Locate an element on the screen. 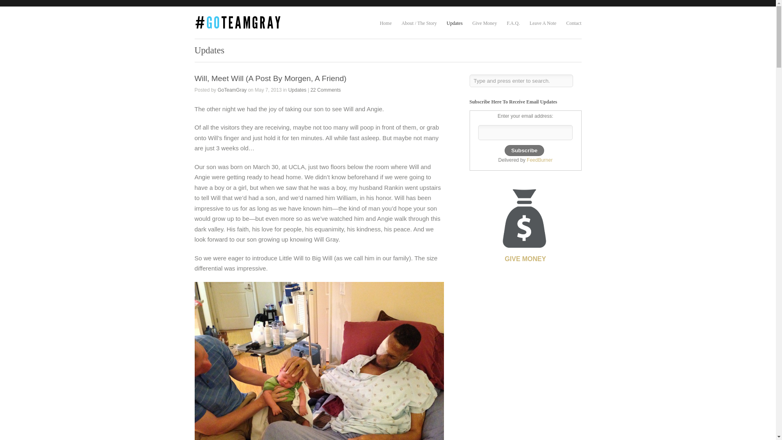  Updates is located at coordinates (297, 90).